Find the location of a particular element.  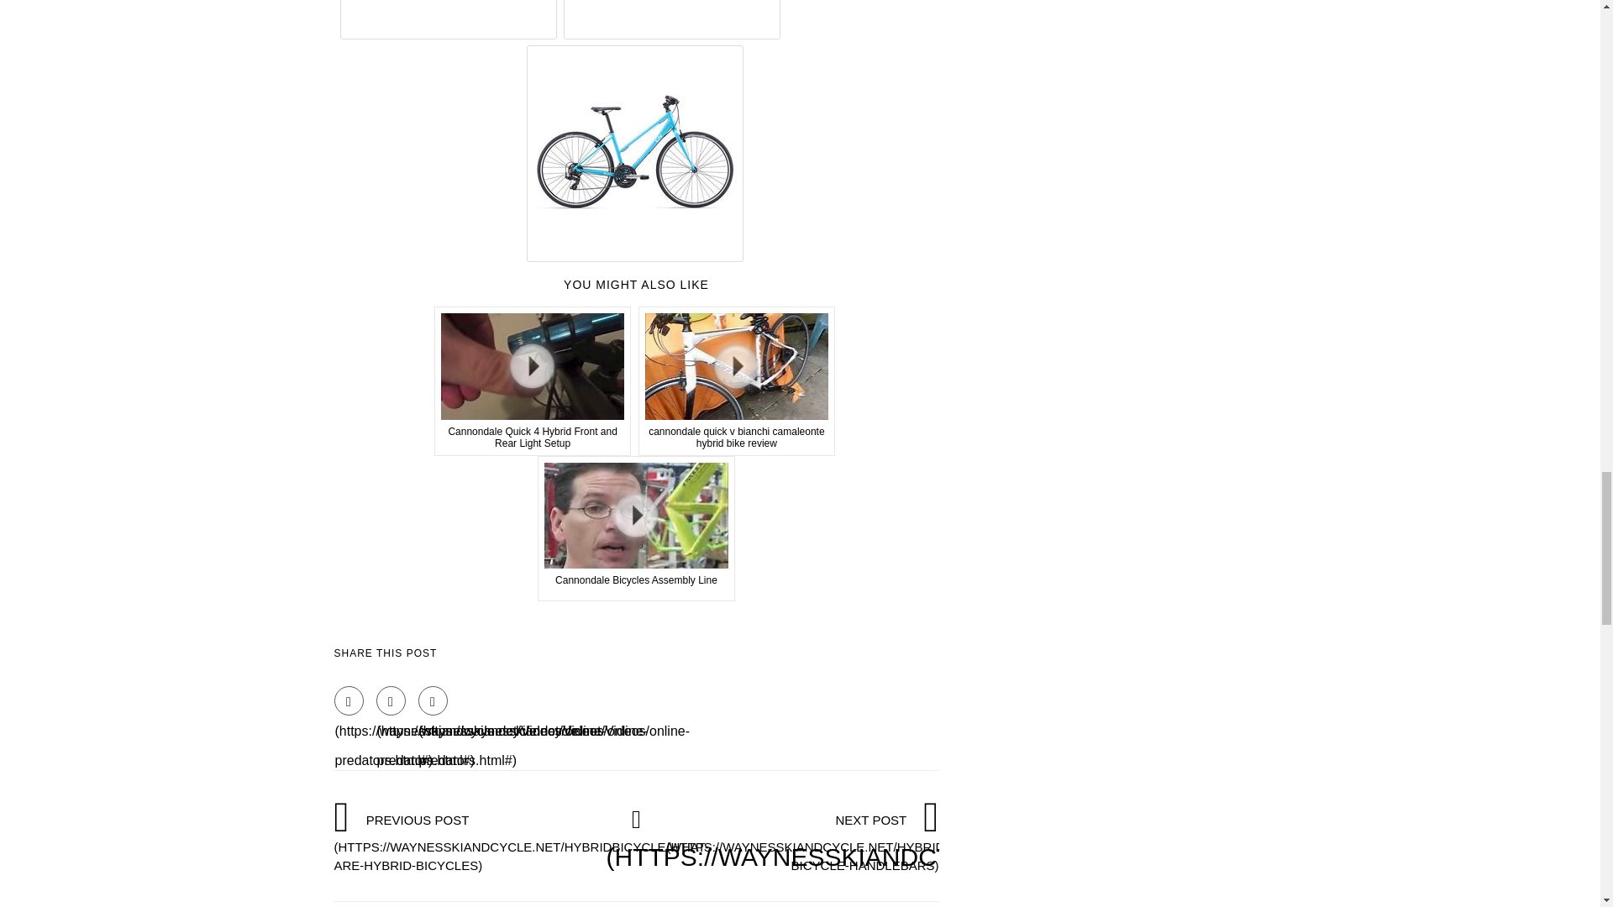

View this video from YouTube is located at coordinates (533, 381).